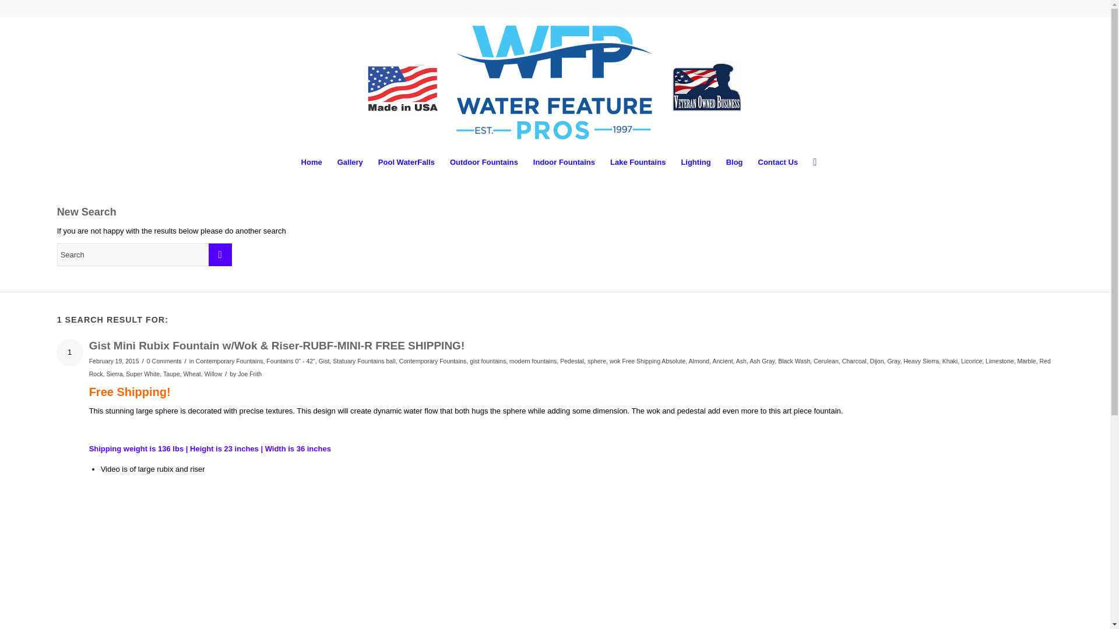 This screenshot has height=629, width=1119. Describe the element at coordinates (638, 162) in the screenshot. I see `Lake Fountains` at that location.